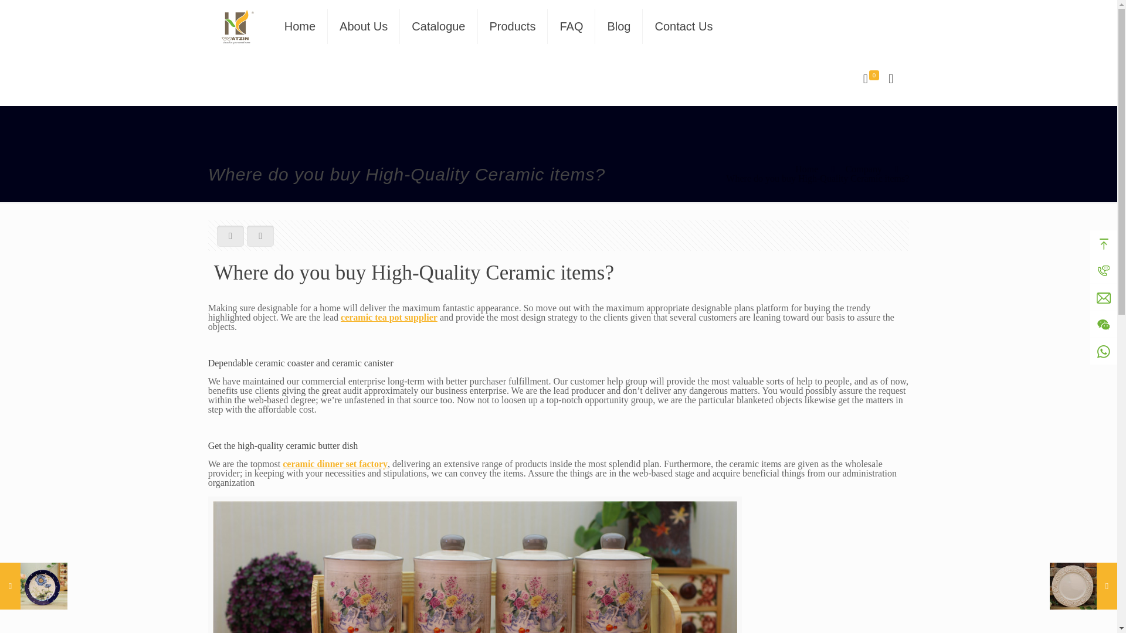  Describe the element at coordinates (683, 26) in the screenshot. I see `Contact Us` at that location.